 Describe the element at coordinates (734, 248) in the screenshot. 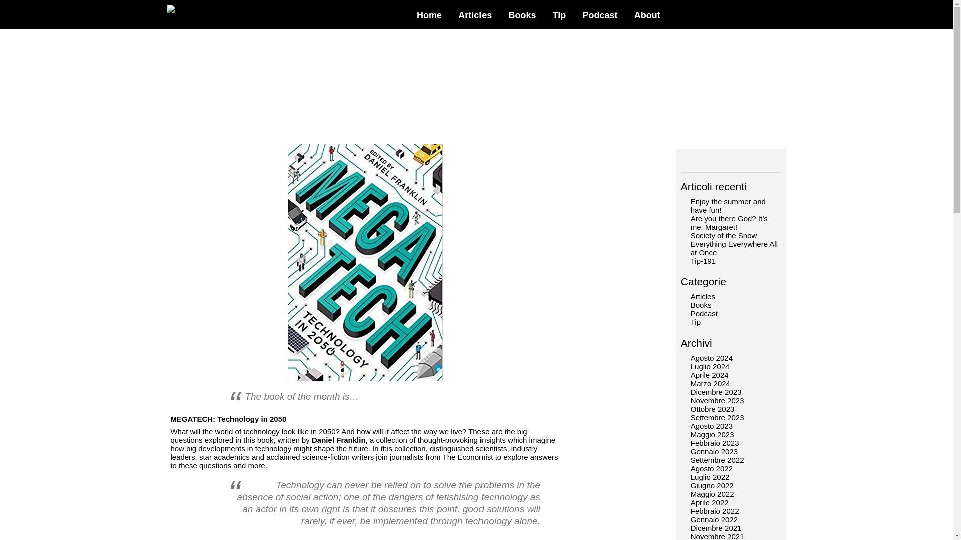

I see `Everything Everywhere All at Once` at that location.